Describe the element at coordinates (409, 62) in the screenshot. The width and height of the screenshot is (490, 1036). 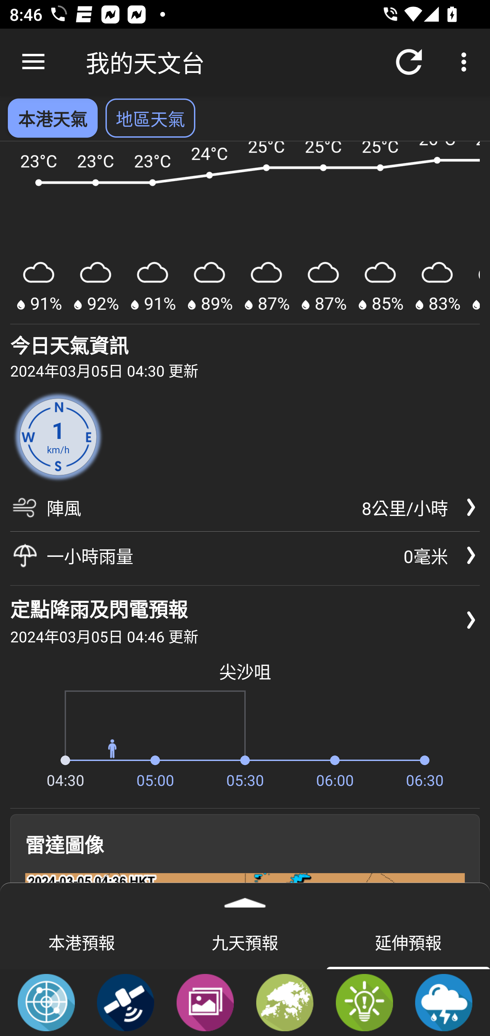
I see `重新整理` at that location.